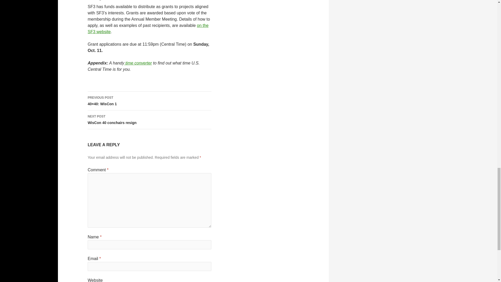  Describe the element at coordinates (138, 63) in the screenshot. I see `convert time to Madison, Wisconsin` at that location.